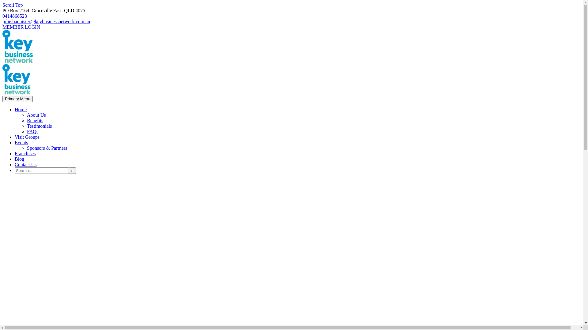 This screenshot has height=330, width=588. Describe the element at coordinates (21, 142) in the screenshot. I see `Events` at that location.